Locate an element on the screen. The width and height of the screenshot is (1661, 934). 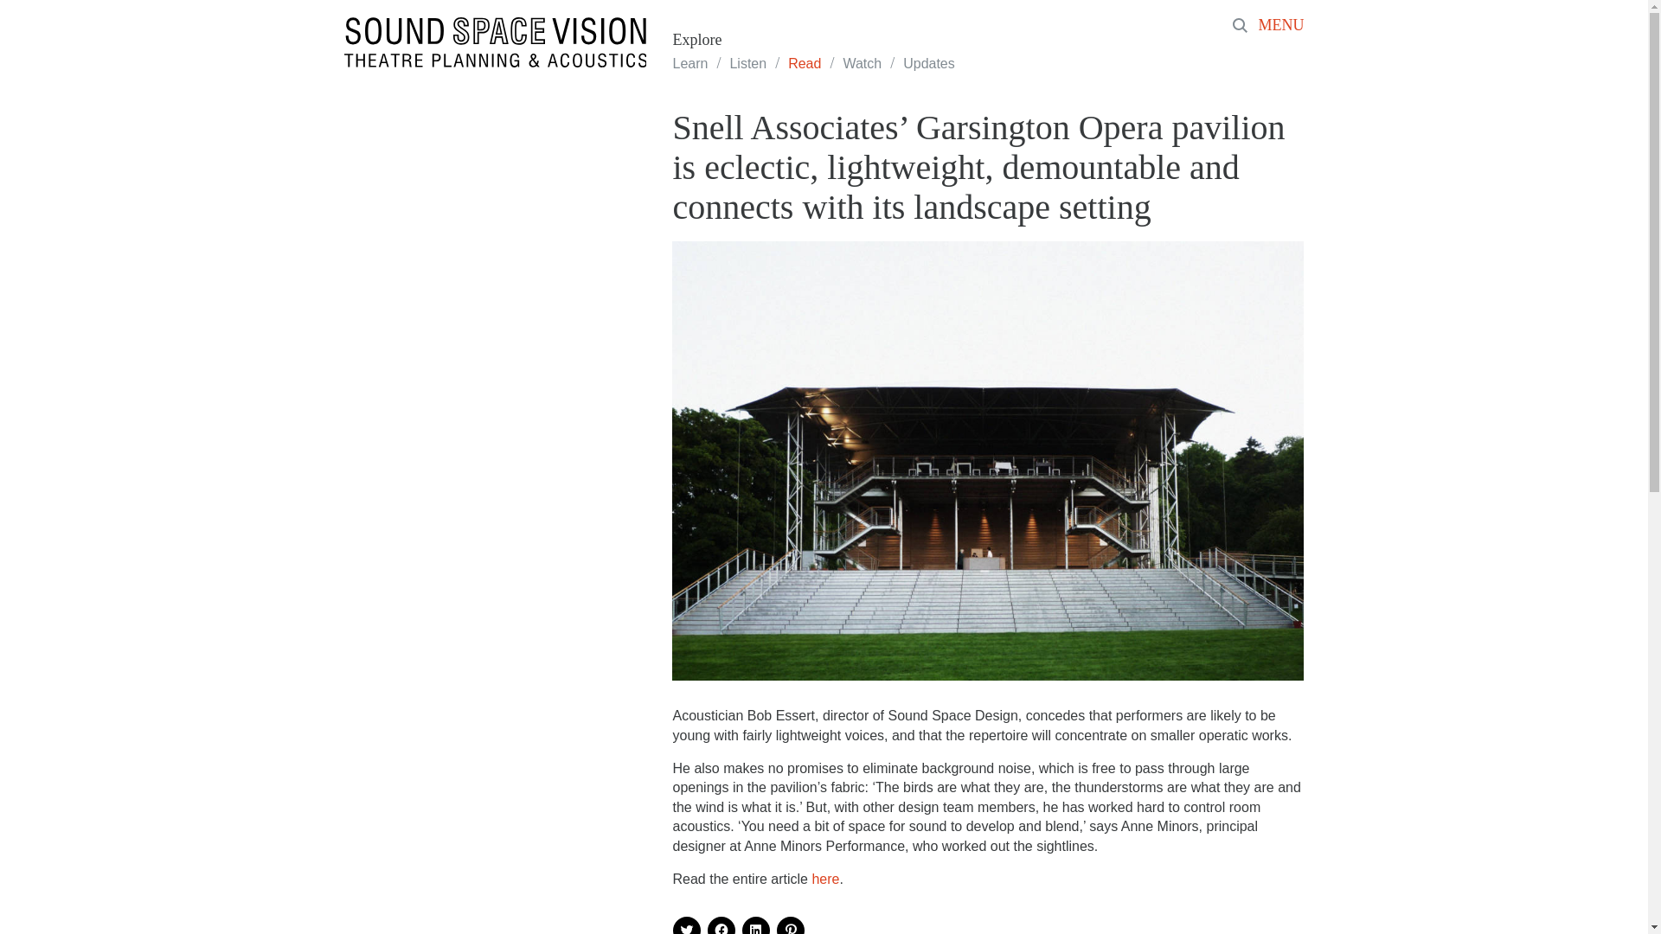
Explore is located at coordinates (696, 40).